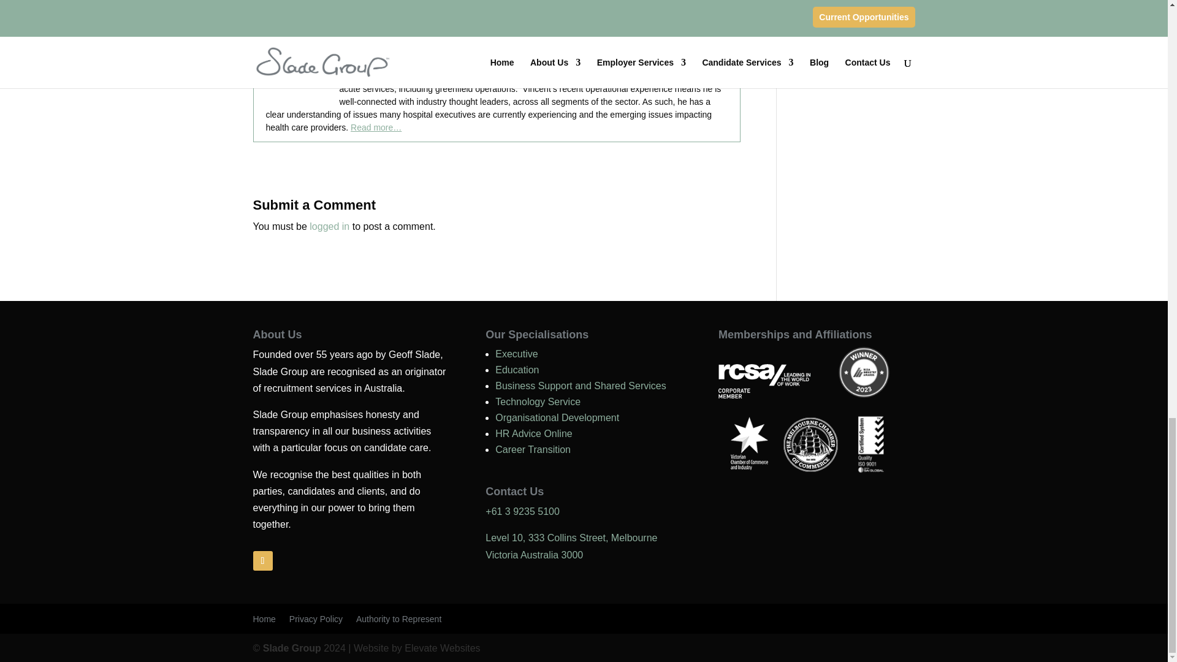 The height and width of the screenshot is (662, 1177). What do you see at coordinates (262, 560) in the screenshot?
I see `Follow on LinkedIn` at bounding box center [262, 560].